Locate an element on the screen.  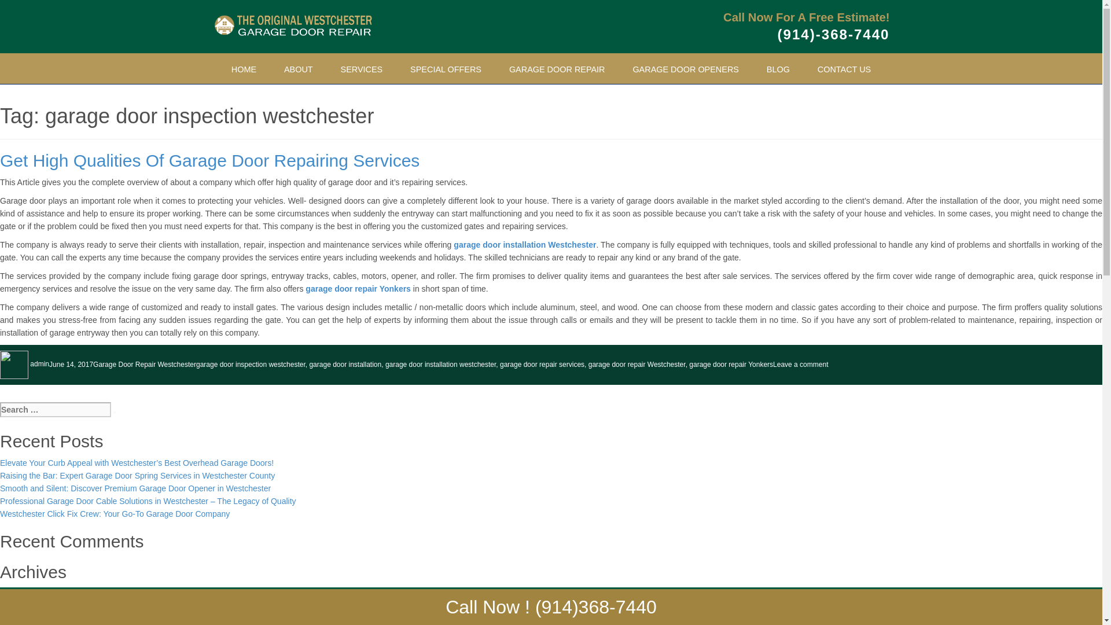
ABOUT is located at coordinates (298, 69).